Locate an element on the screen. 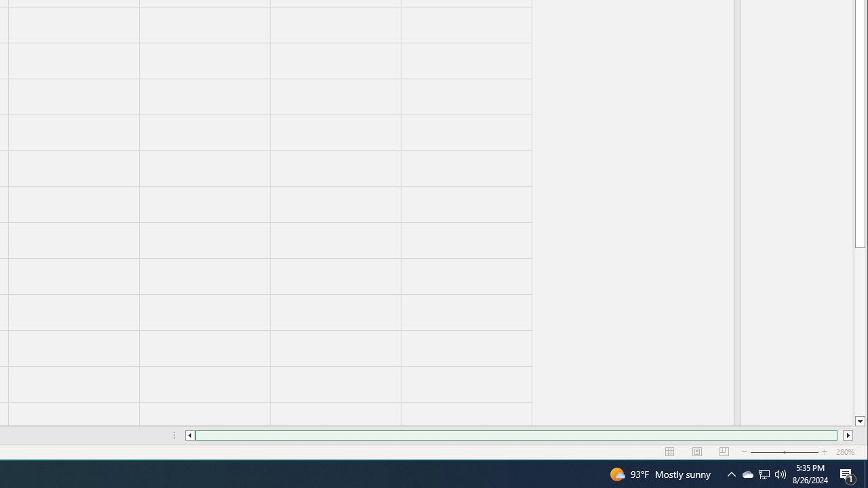  User Promoted Notification Area is located at coordinates (764, 474).